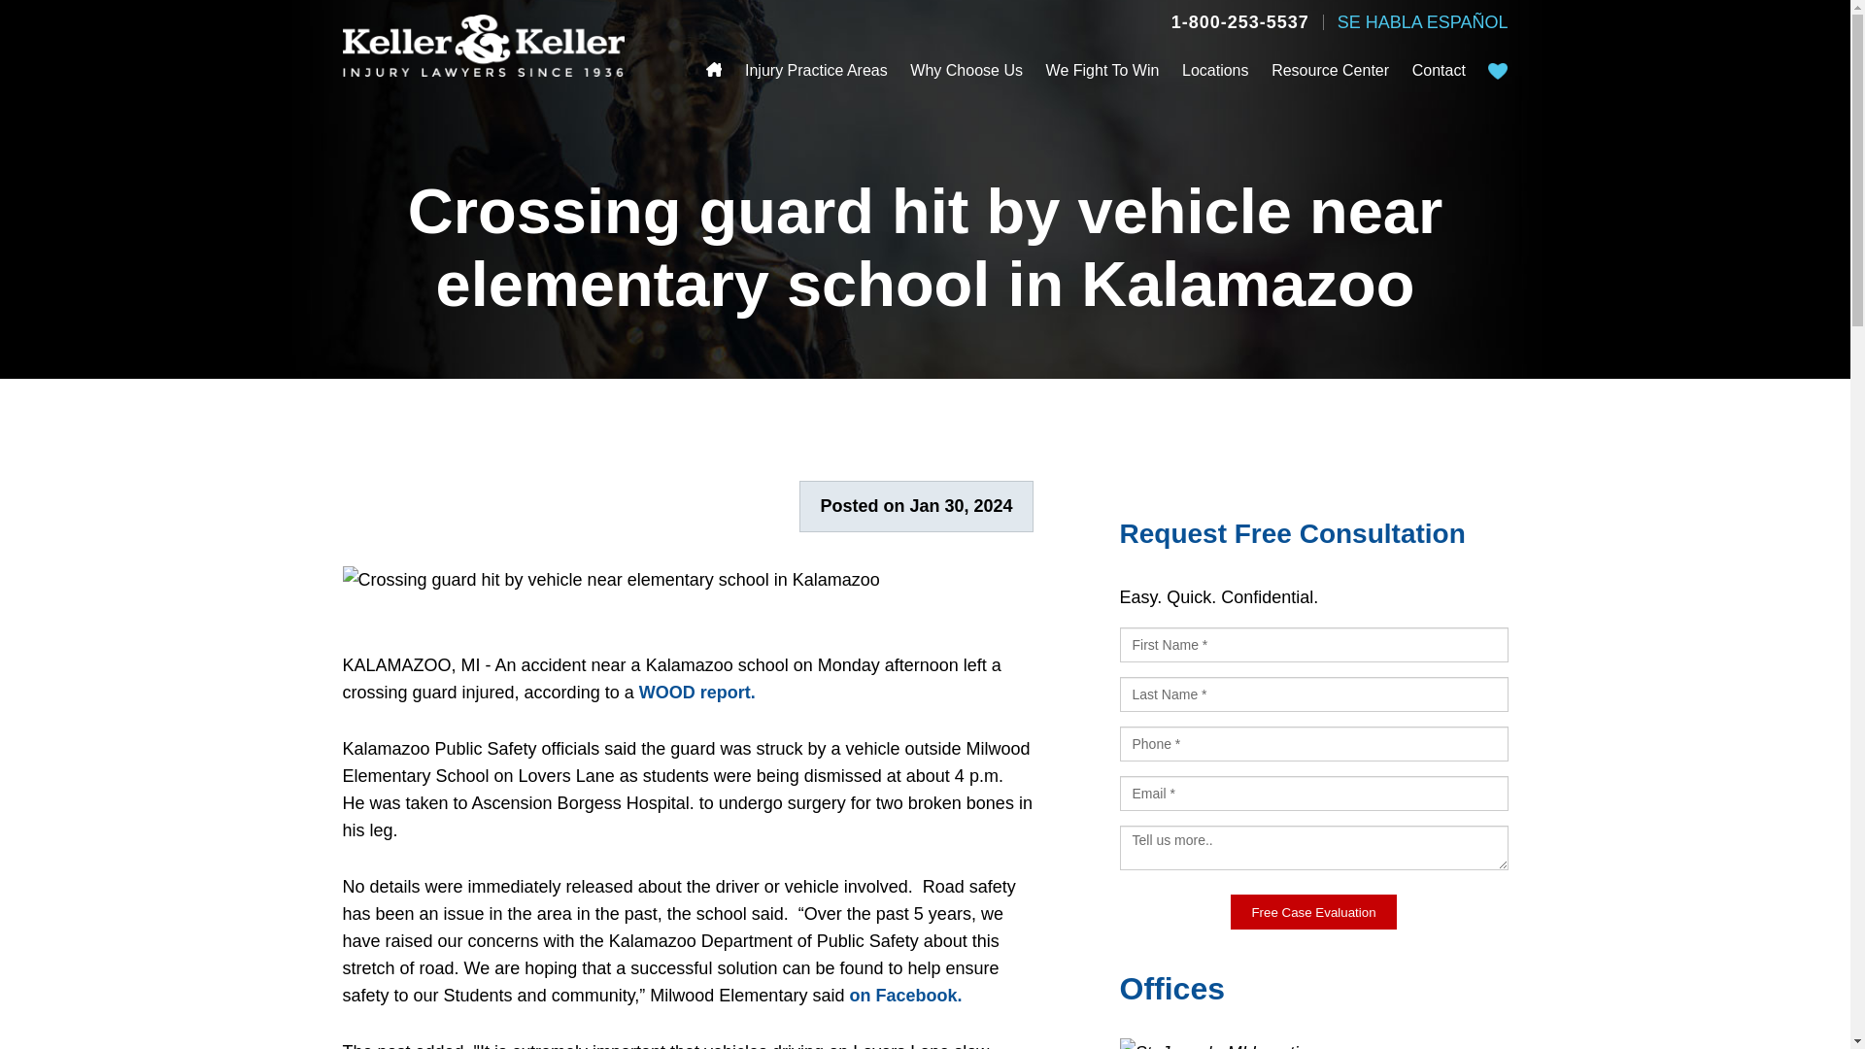 The height and width of the screenshot is (1049, 1865). What do you see at coordinates (1216, 71) in the screenshot?
I see `Locations` at bounding box center [1216, 71].